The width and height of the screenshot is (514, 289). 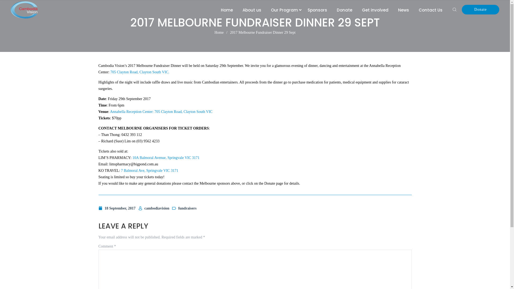 What do you see at coordinates (184, 208) in the screenshot?
I see `fundraisers` at bounding box center [184, 208].